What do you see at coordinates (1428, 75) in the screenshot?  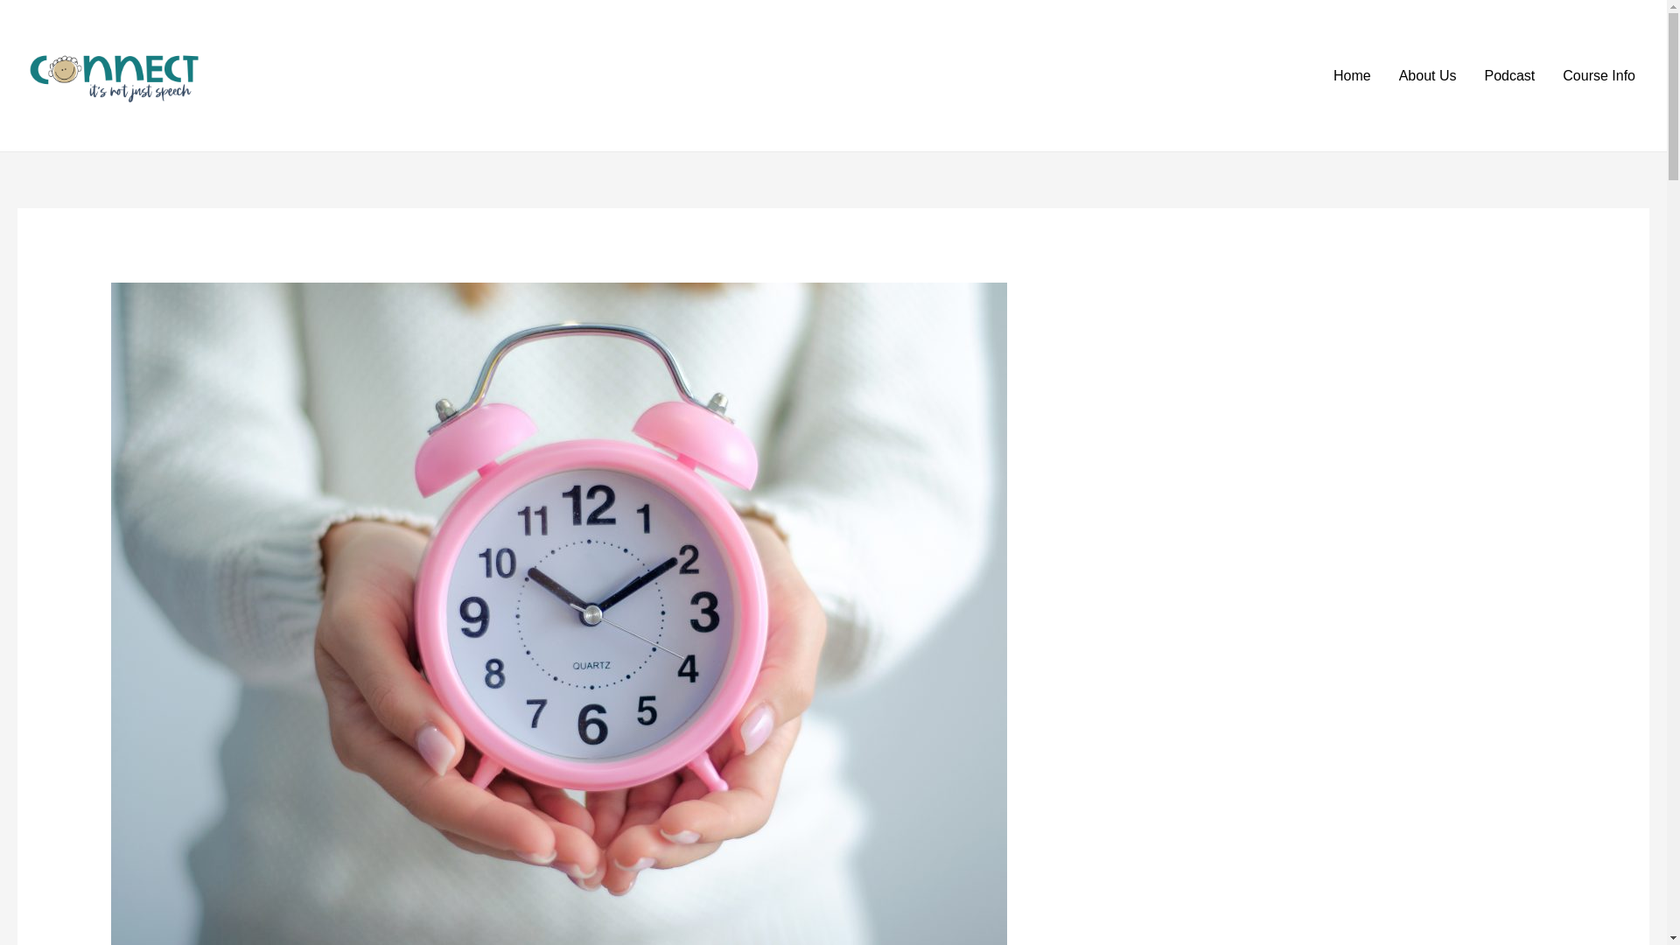 I see `About Us` at bounding box center [1428, 75].